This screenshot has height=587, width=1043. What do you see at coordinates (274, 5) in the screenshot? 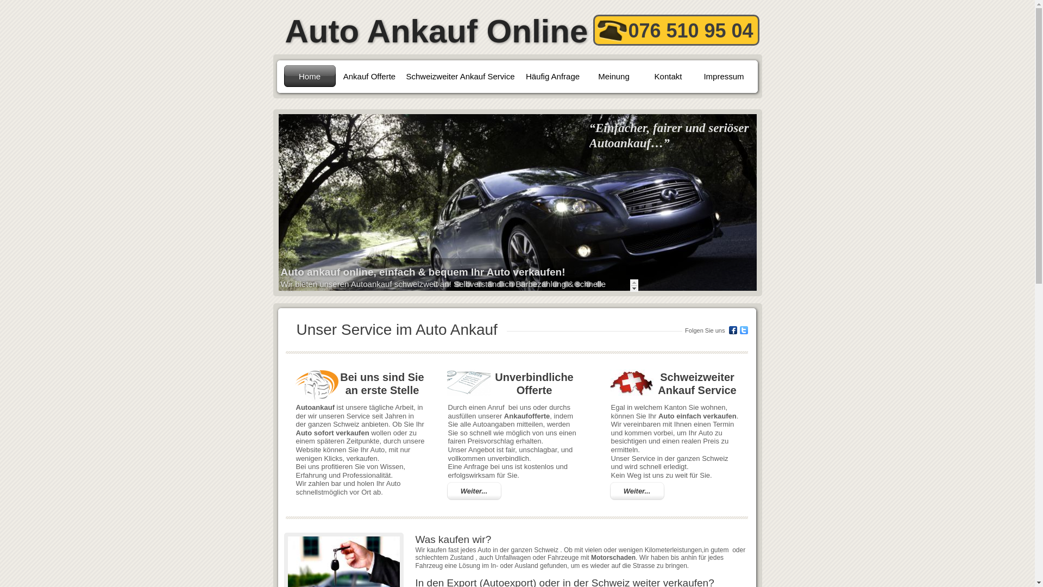
I see ` ` at bounding box center [274, 5].